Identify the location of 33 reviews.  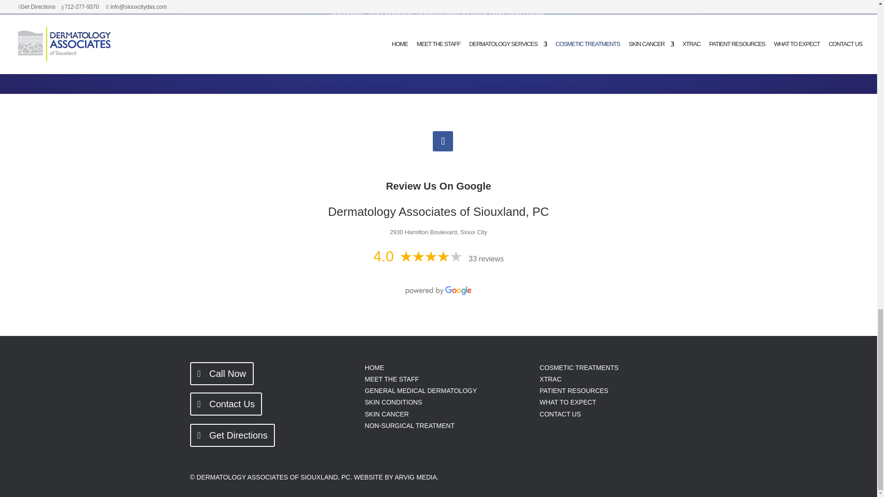
(486, 259).